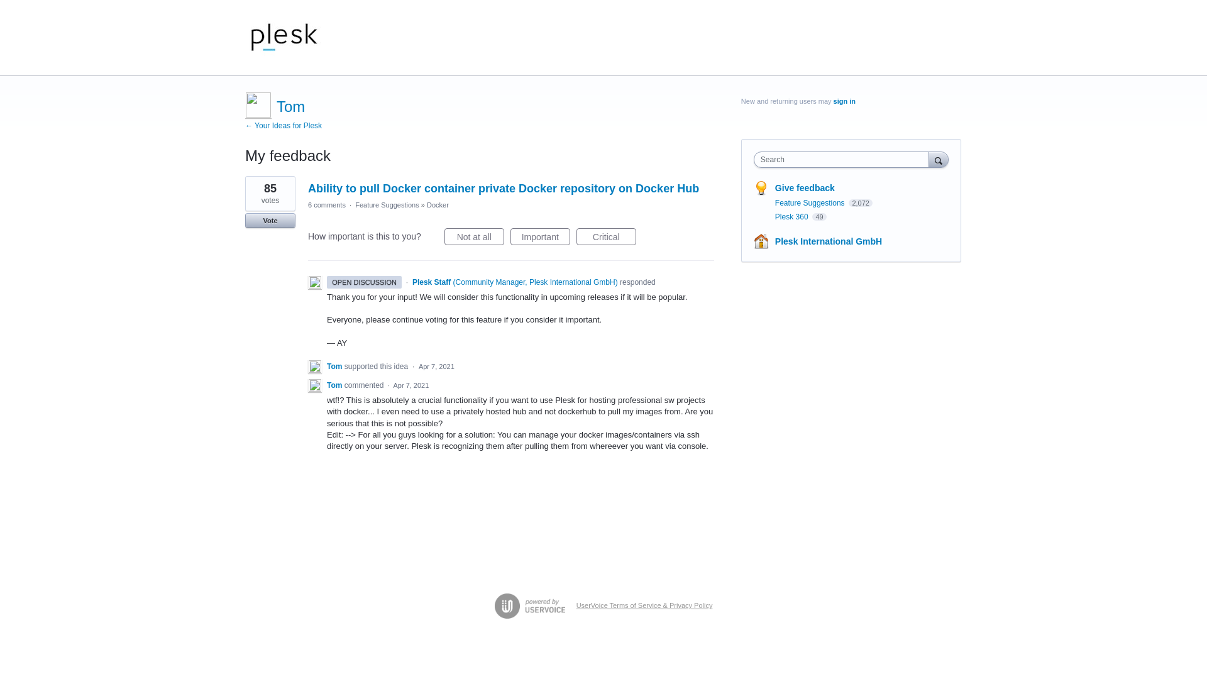 The width and height of the screenshot is (1207, 679). I want to click on This idea is open discussion - updated over 5 years ago, so click(365, 282).